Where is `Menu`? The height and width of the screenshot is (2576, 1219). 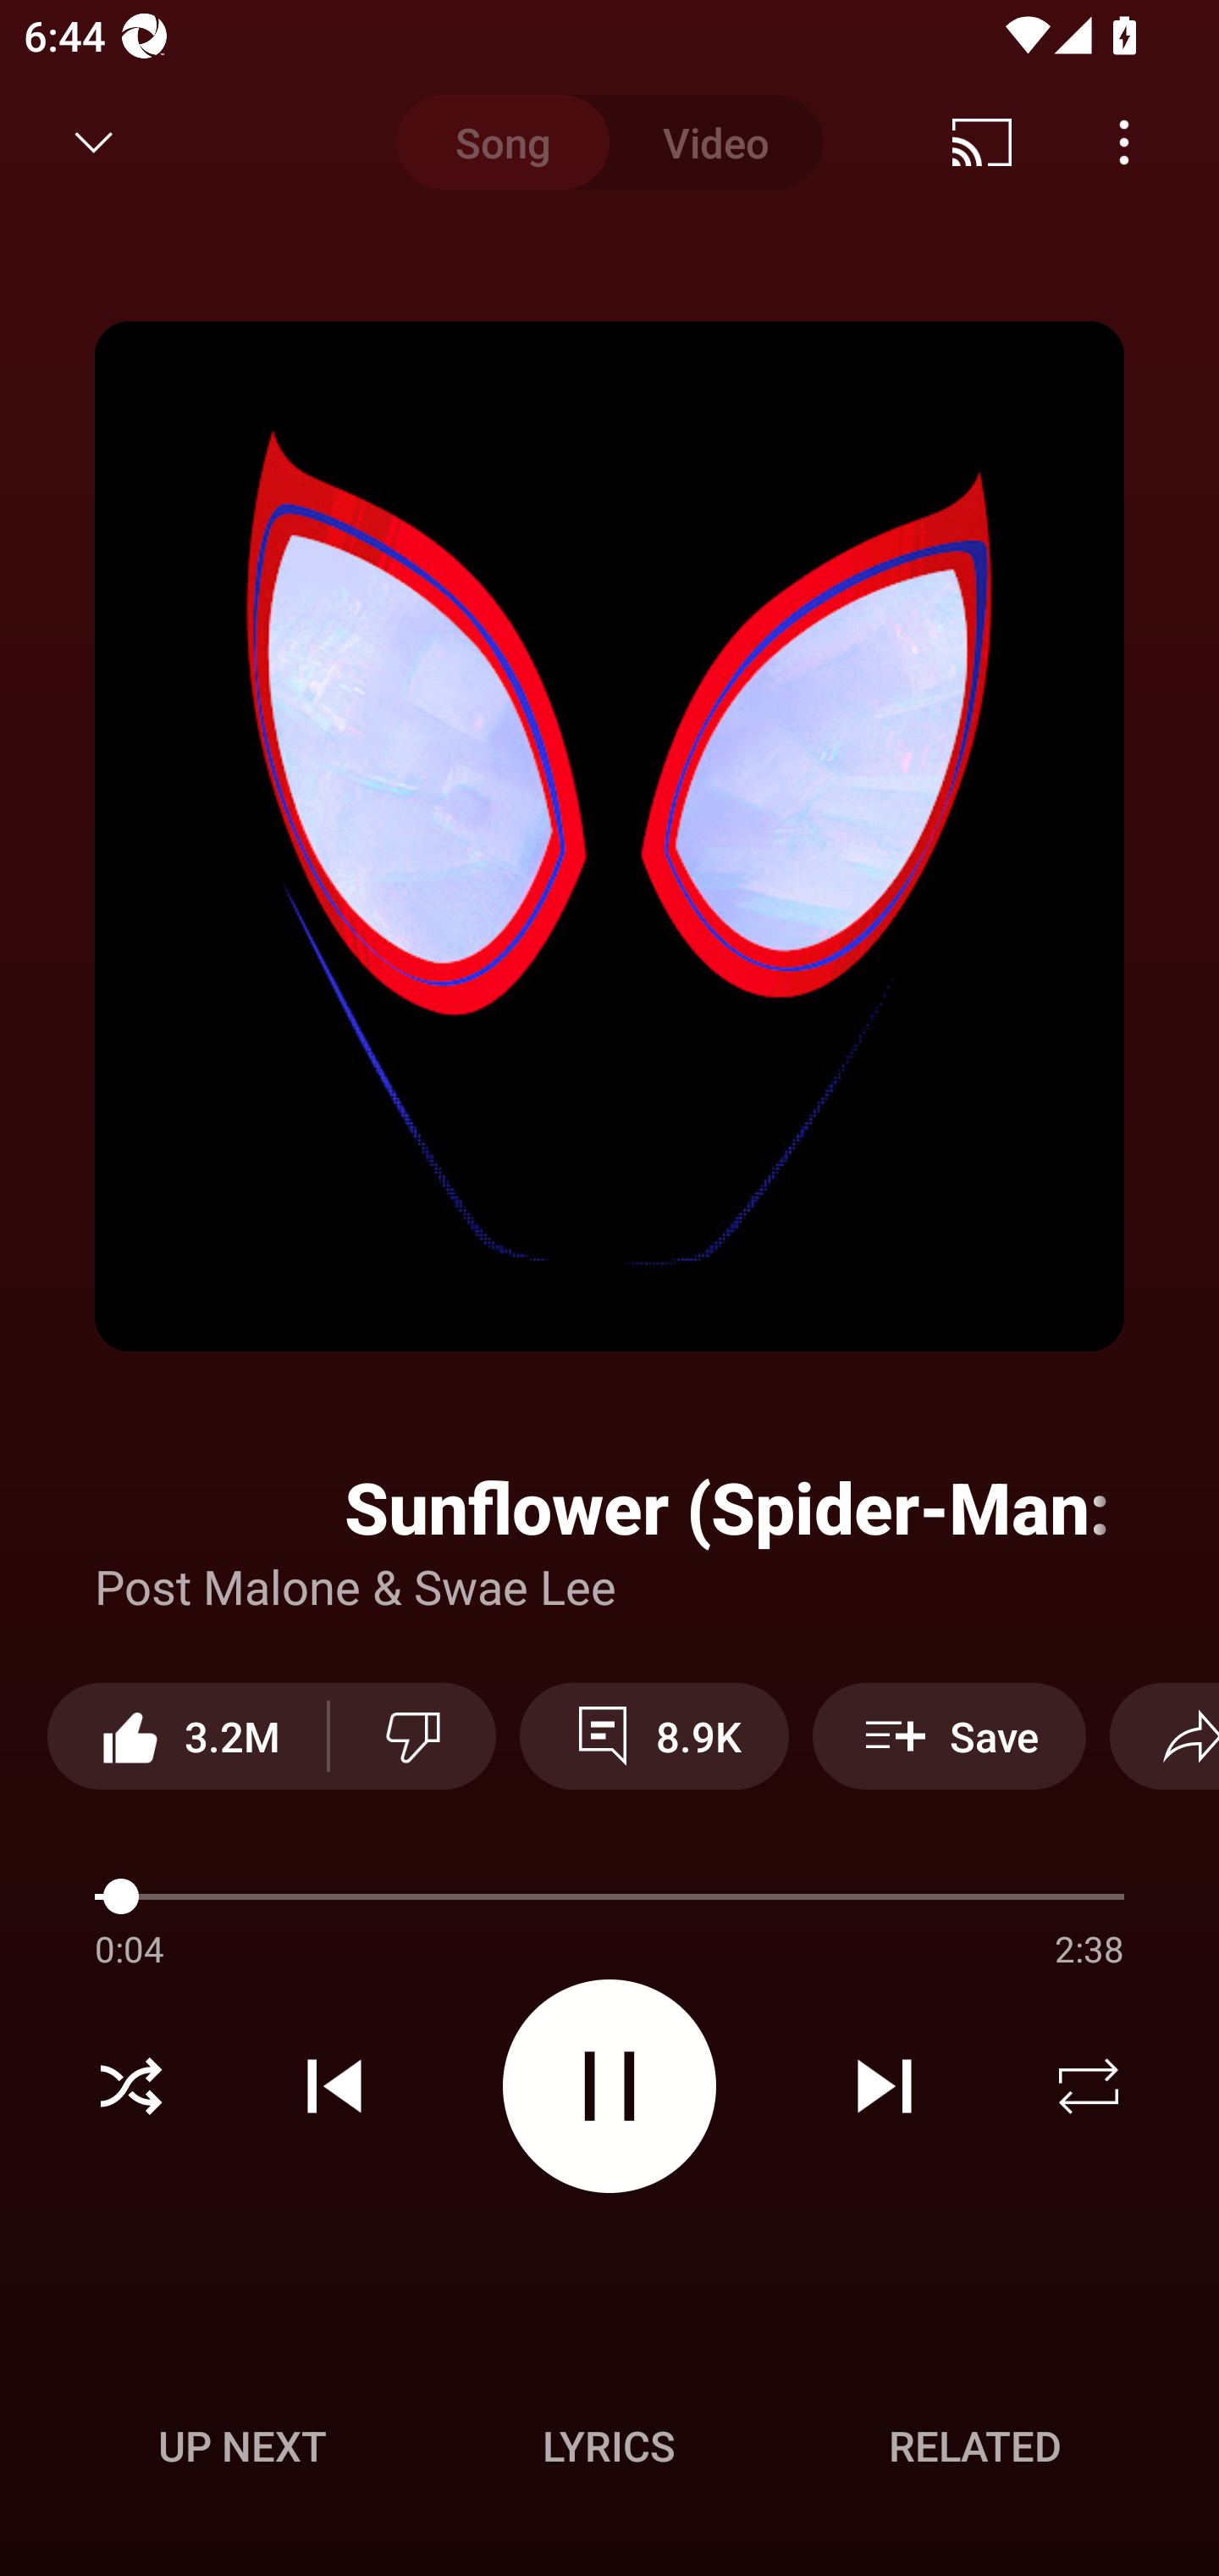
Menu is located at coordinates (1124, 142).